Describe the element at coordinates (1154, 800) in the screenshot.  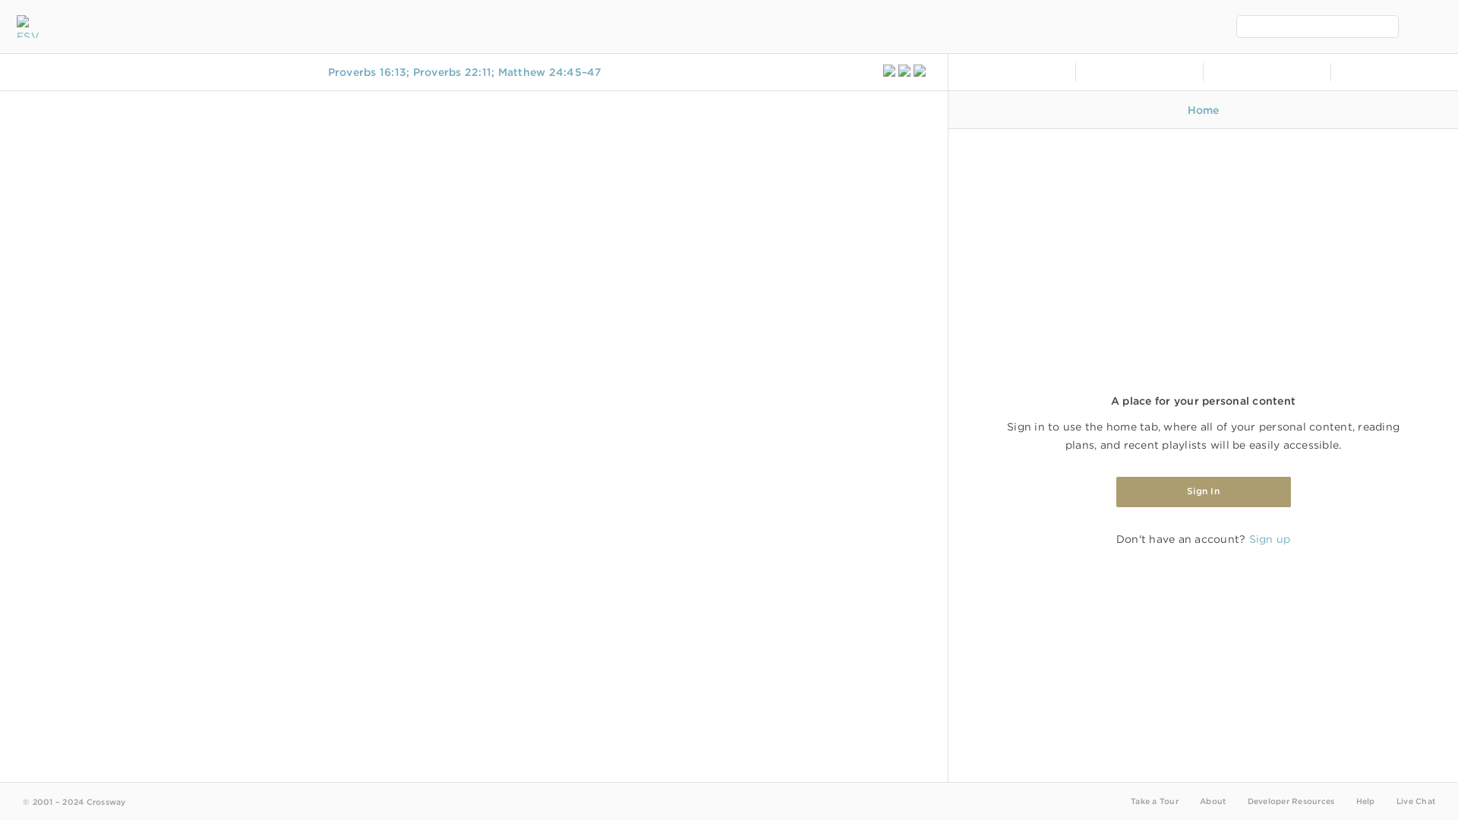
I see `Take a Tour` at that location.